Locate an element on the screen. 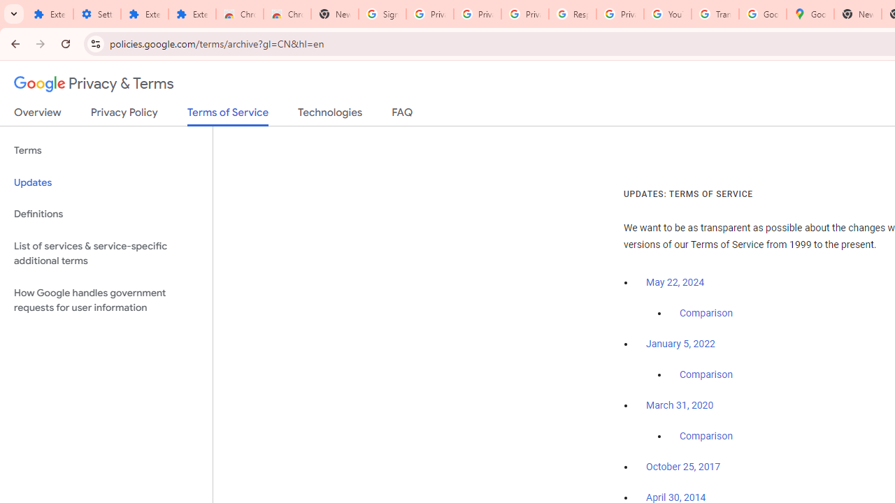 This screenshot has width=895, height=503. March 31, 2020 is located at coordinates (680, 405).